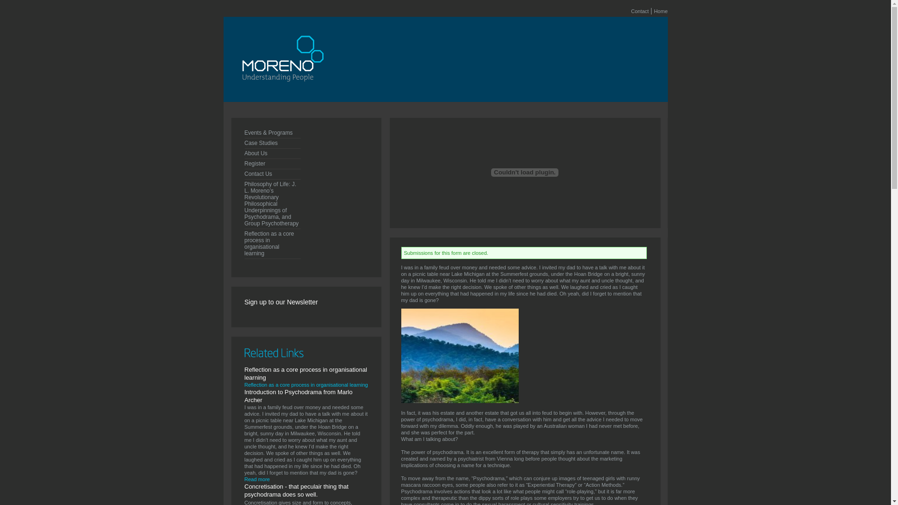 This screenshot has height=505, width=898. What do you see at coordinates (660, 11) in the screenshot?
I see `Home` at bounding box center [660, 11].